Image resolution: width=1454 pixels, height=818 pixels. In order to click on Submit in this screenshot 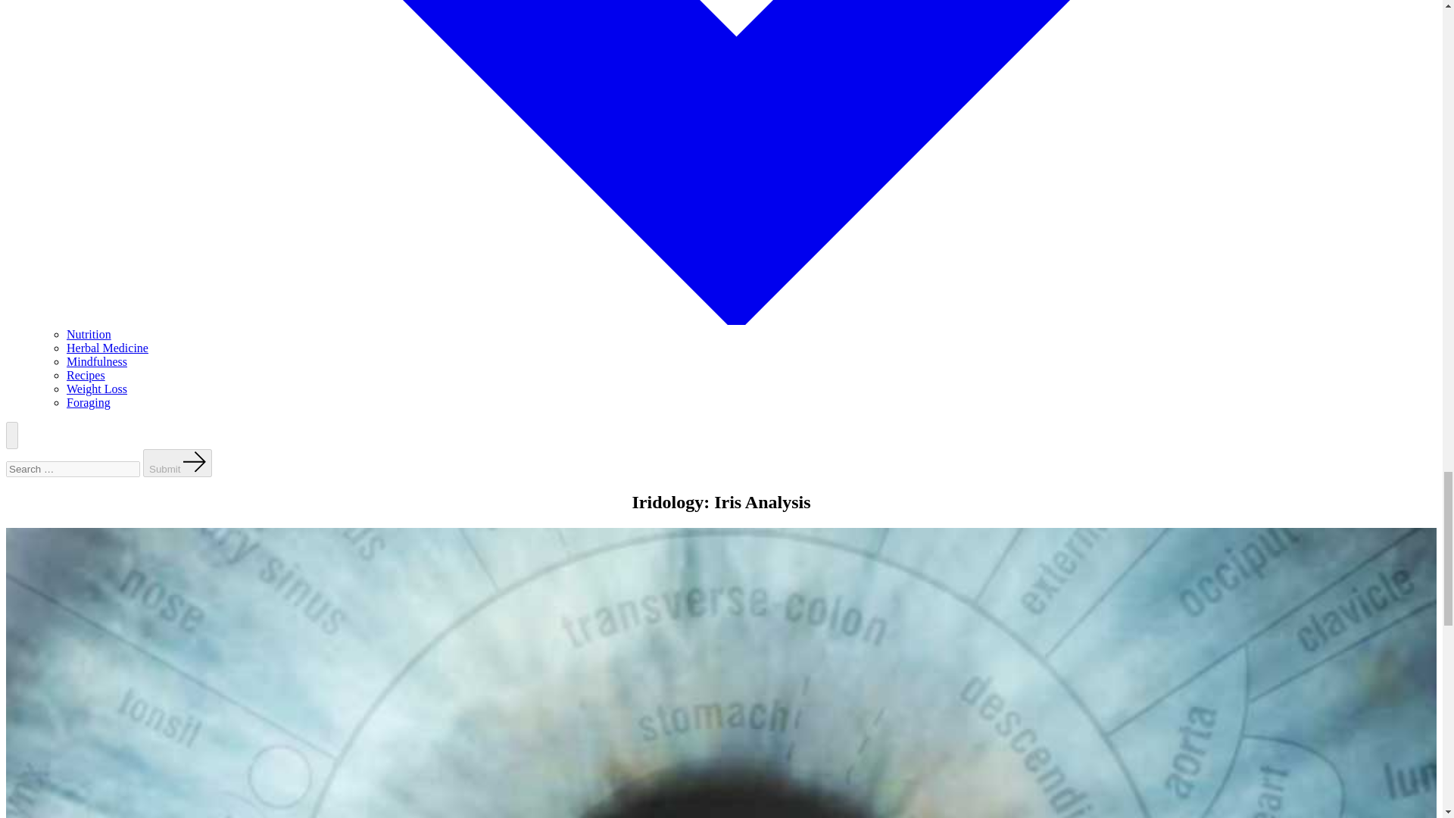, I will do `click(177, 462)`.